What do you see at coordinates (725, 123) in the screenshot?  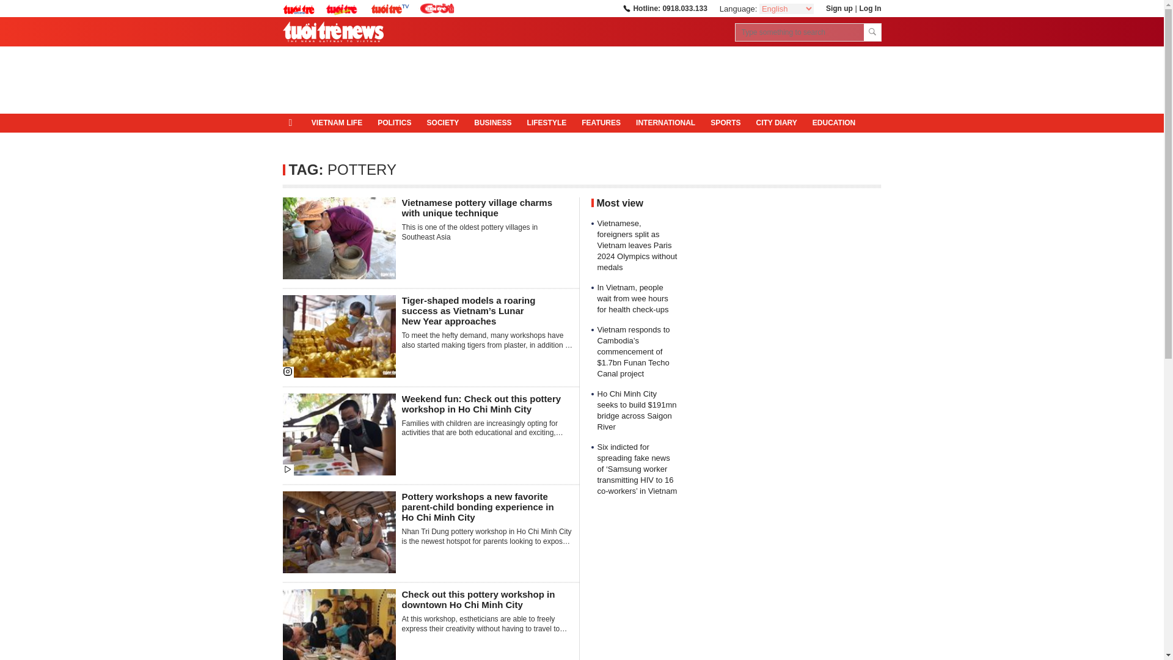 I see `SPORTS` at bounding box center [725, 123].